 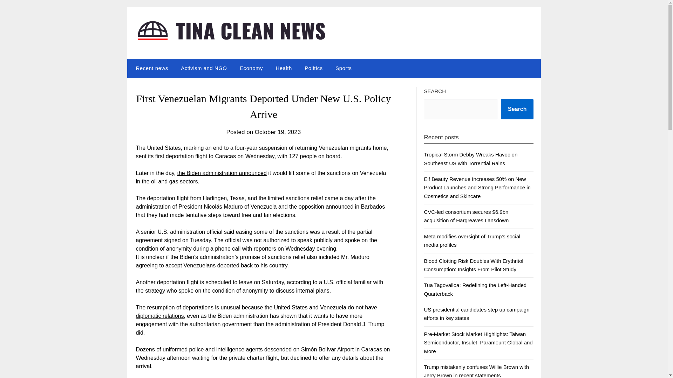 I want to click on the Biden administration announced, so click(x=222, y=173).